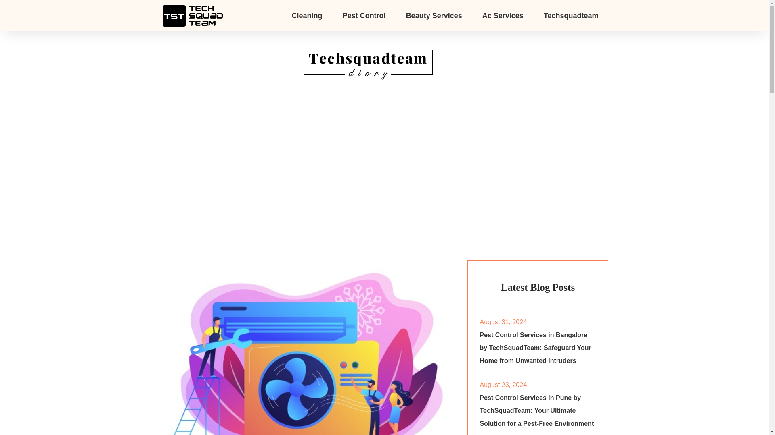 Image resolution: width=775 pixels, height=435 pixels. I want to click on Ac Services, so click(503, 15).